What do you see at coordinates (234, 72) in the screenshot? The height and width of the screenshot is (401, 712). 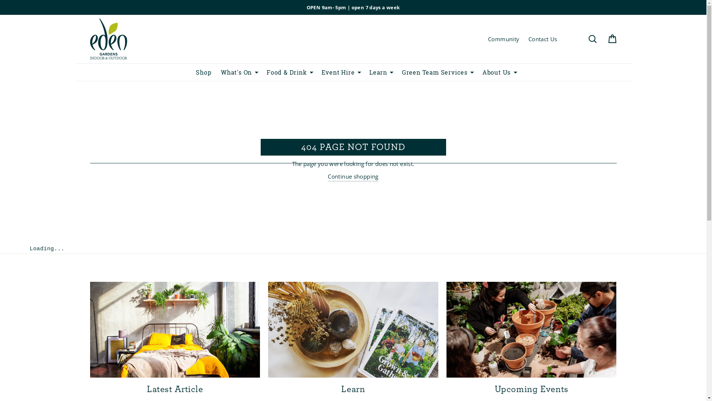 I see `What's On` at bounding box center [234, 72].